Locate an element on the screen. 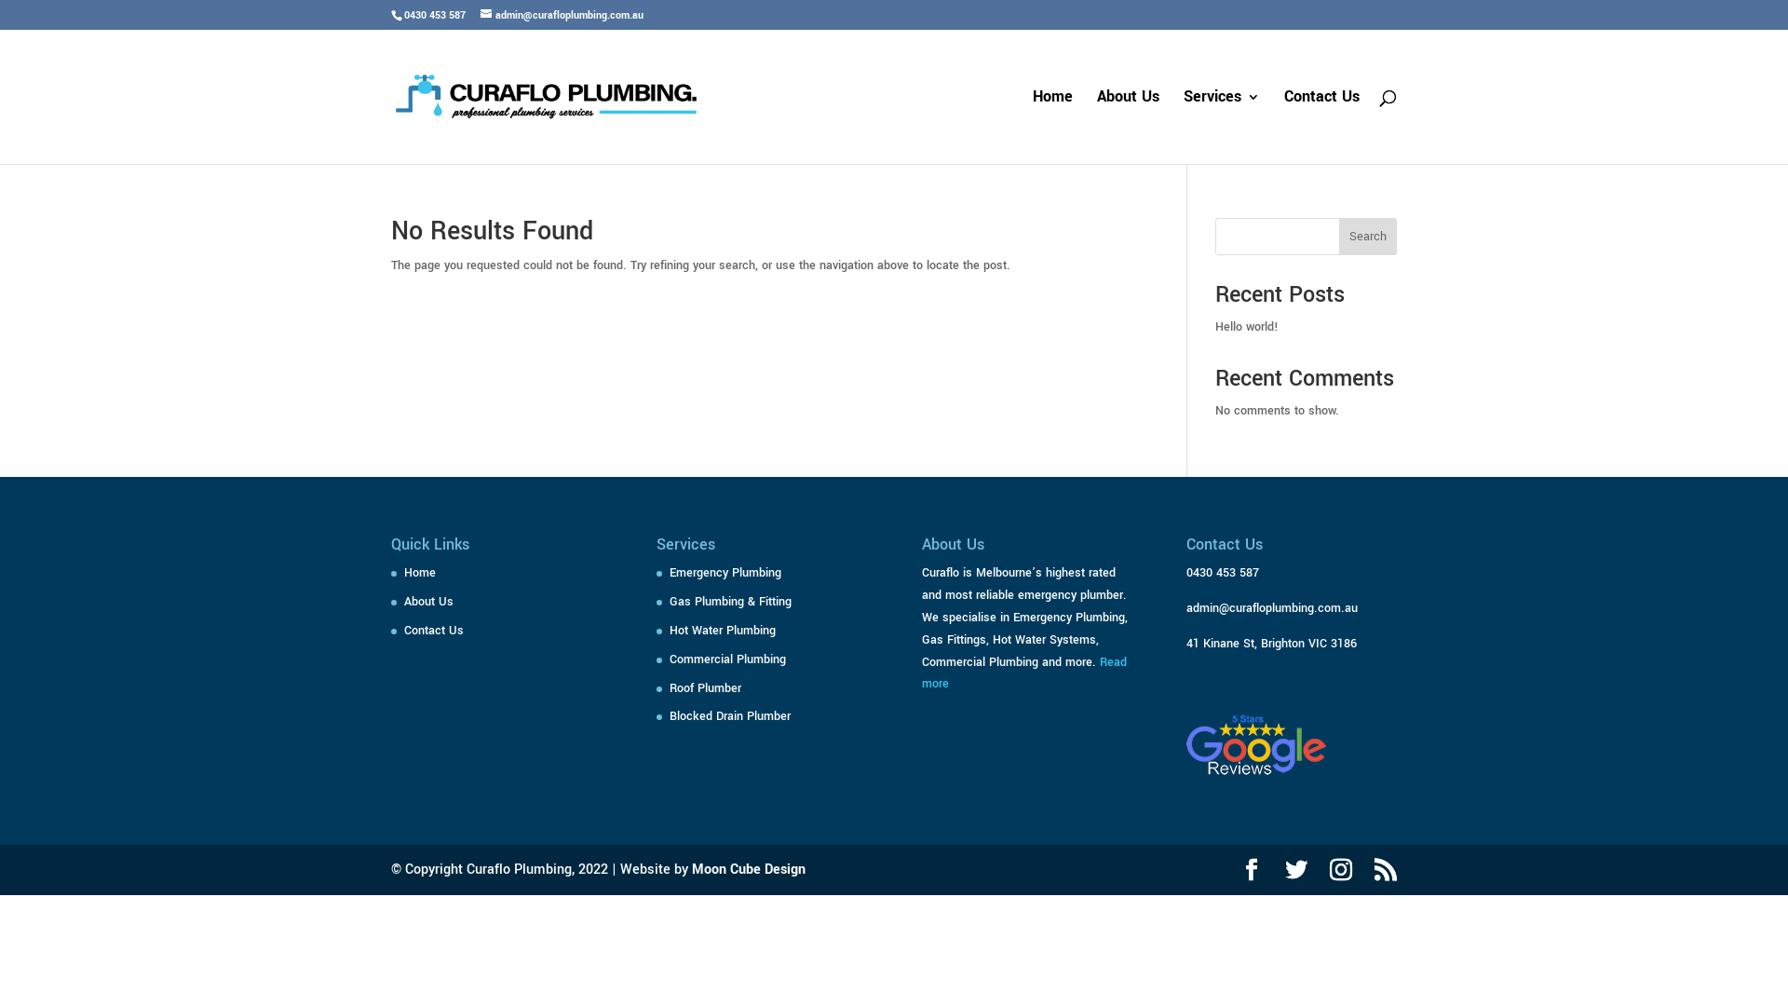  About Us is located at coordinates (1129, 127).